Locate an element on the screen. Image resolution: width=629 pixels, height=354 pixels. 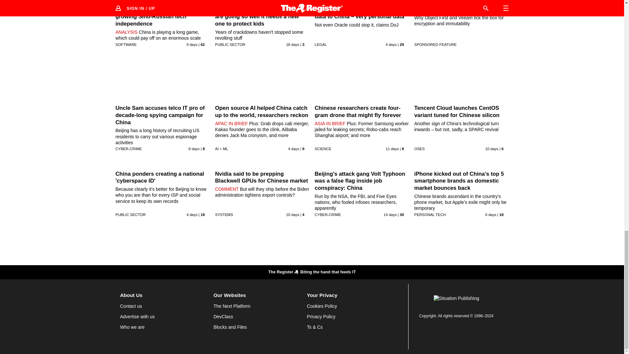
22 Jul 2024 18:30 is located at coordinates (293, 214).